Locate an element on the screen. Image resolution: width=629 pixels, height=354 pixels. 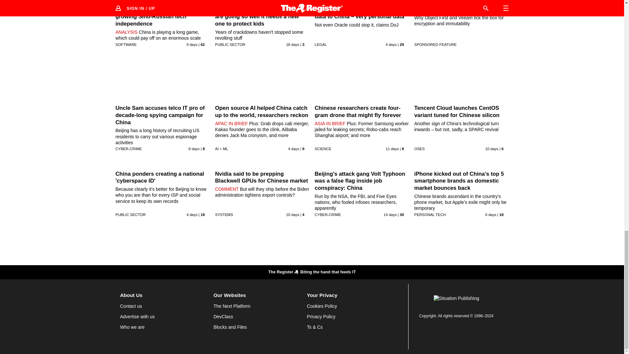
22 Jul 2024 18:30 is located at coordinates (293, 214).